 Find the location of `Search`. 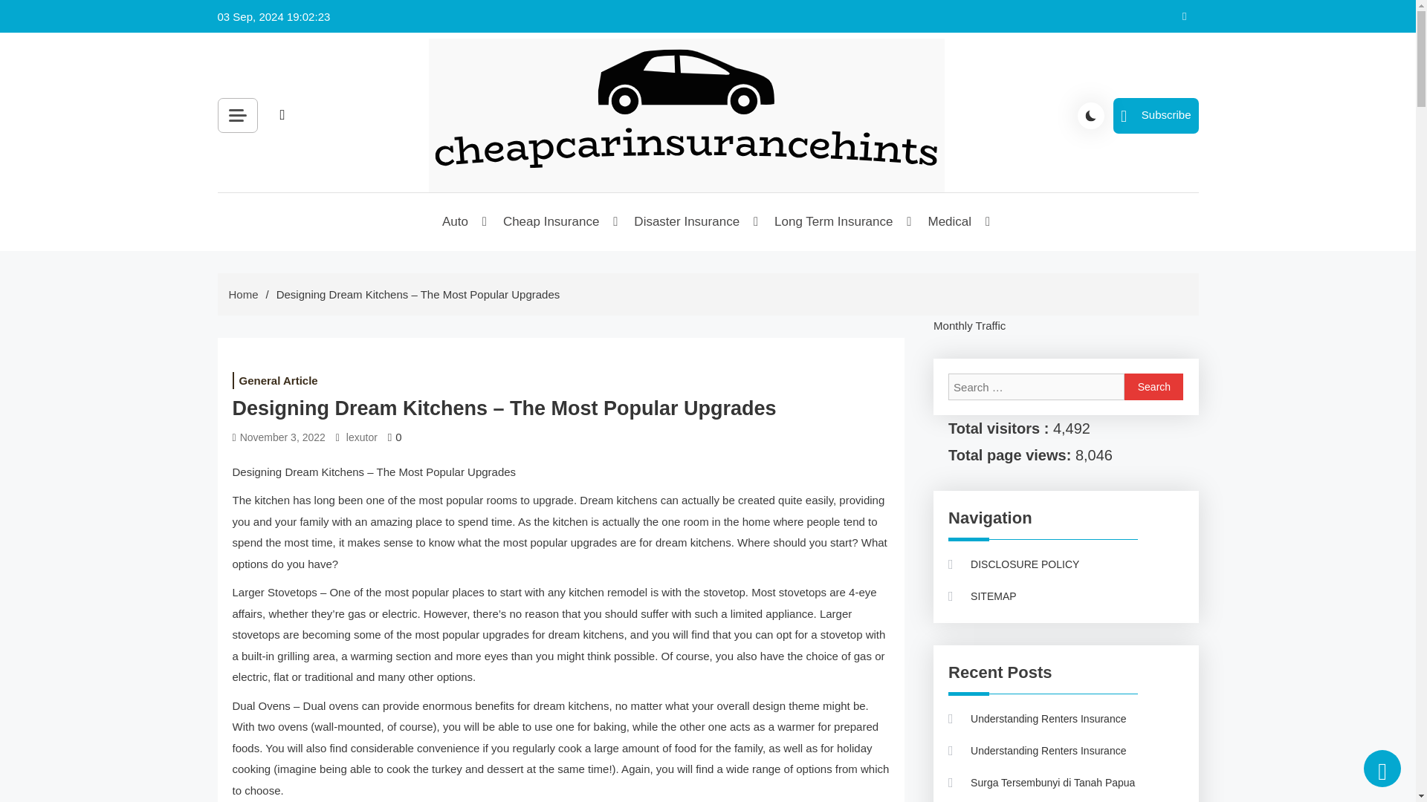

Search is located at coordinates (449, 149).